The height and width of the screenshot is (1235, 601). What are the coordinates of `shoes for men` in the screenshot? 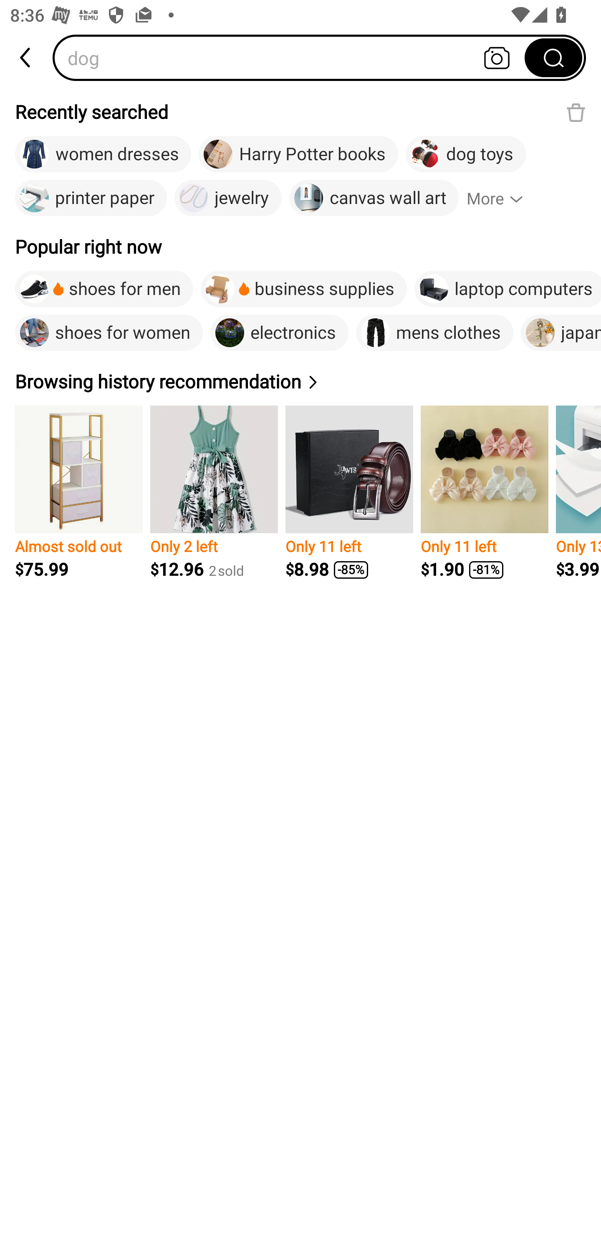 It's located at (104, 289).